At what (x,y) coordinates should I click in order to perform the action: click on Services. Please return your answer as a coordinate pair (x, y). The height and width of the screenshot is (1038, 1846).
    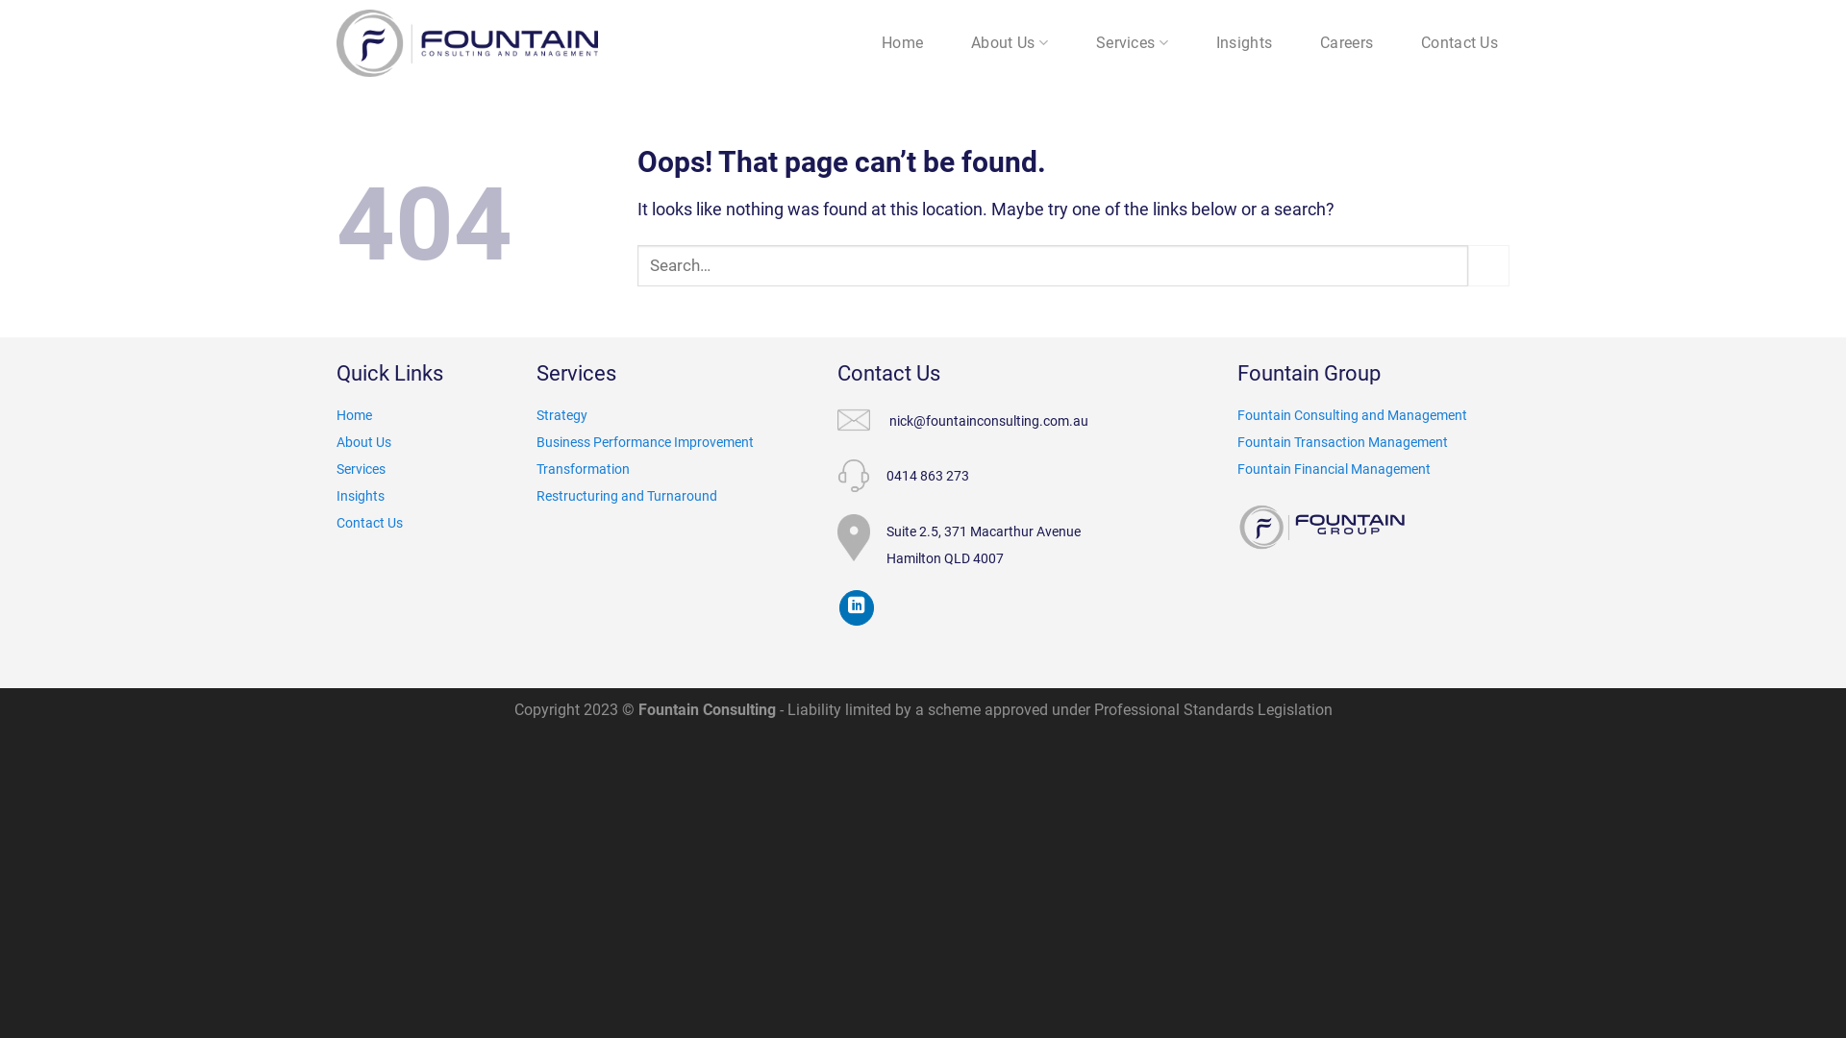
    Looking at the image, I should click on (362, 469).